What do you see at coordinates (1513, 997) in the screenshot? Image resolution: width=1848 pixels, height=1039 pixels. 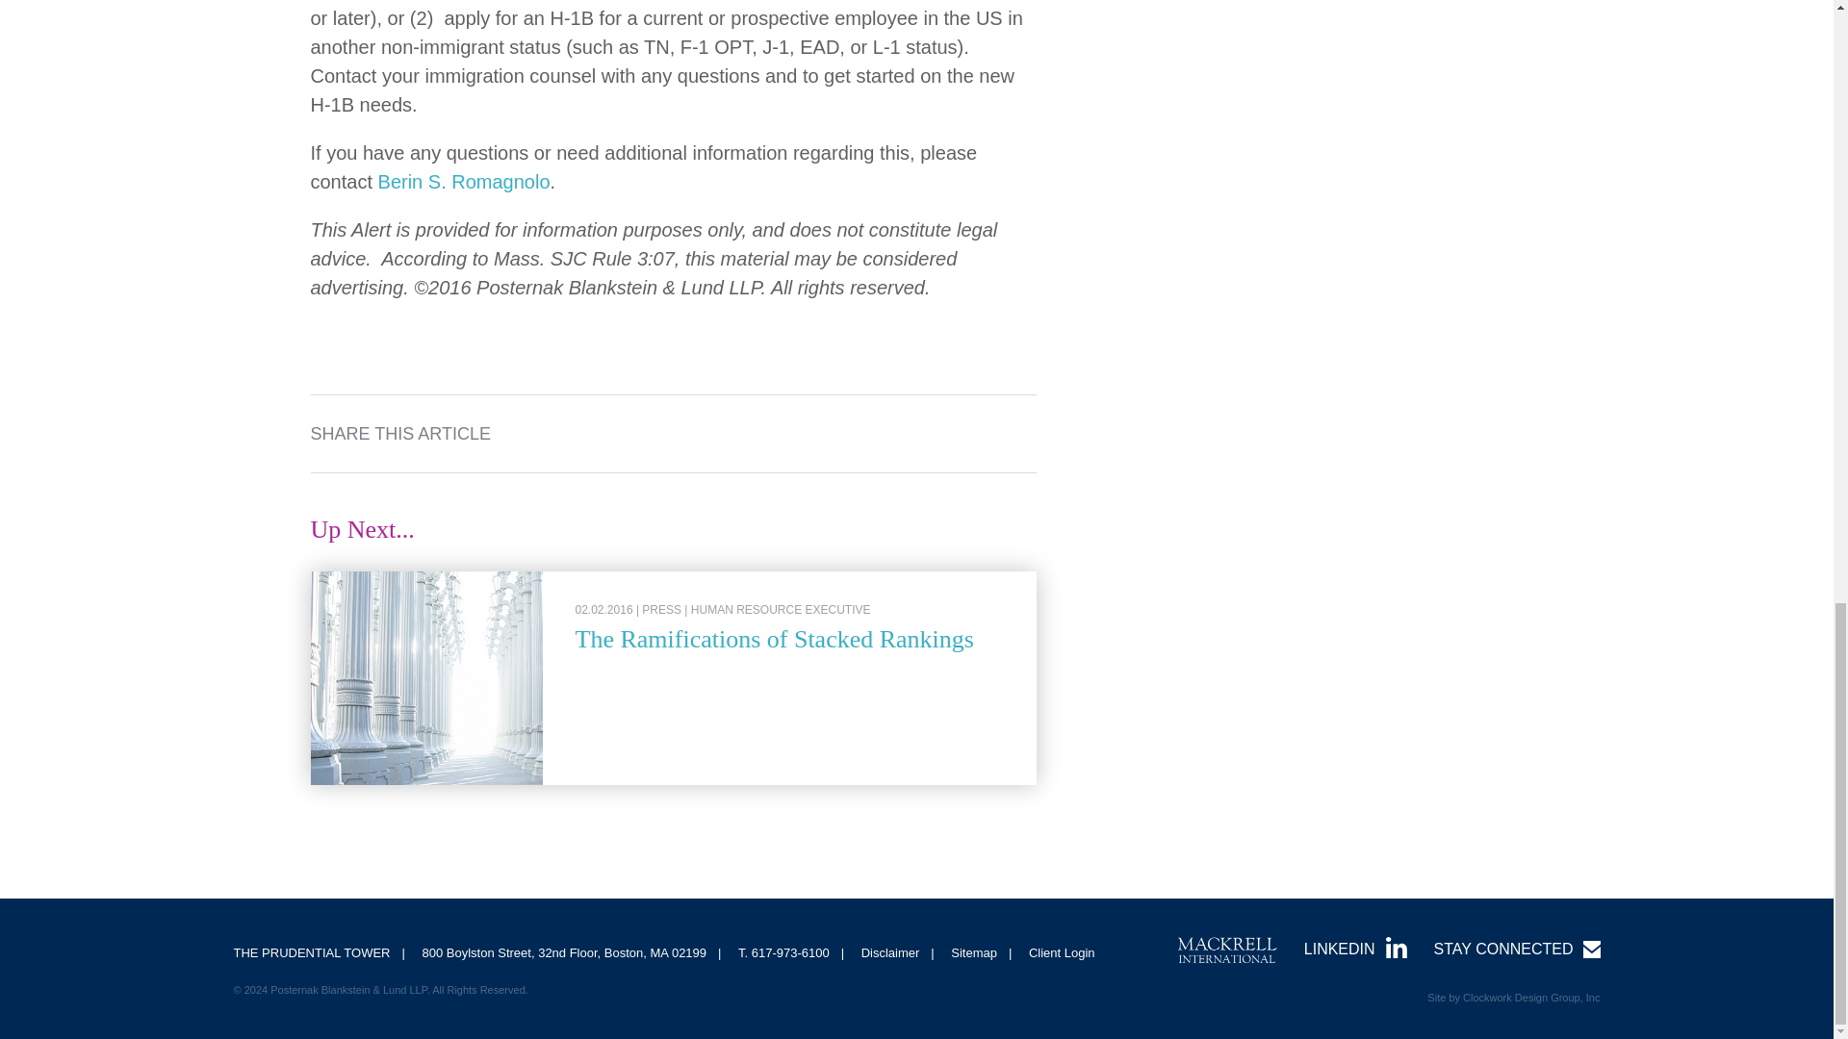 I see `Site by Clockwork Design Group, Inc` at bounding box center [1513, 997].